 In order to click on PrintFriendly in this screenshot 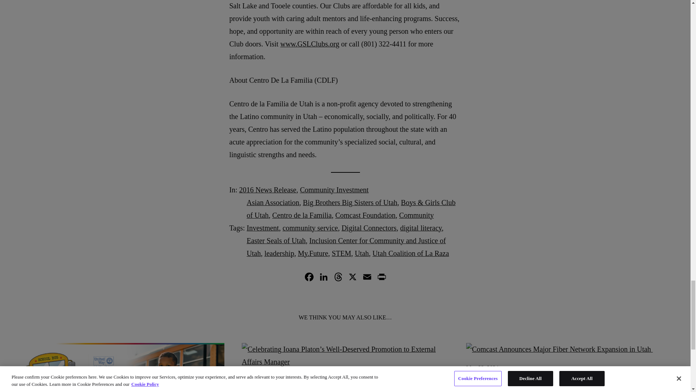, I will do `click(381, 278)`.